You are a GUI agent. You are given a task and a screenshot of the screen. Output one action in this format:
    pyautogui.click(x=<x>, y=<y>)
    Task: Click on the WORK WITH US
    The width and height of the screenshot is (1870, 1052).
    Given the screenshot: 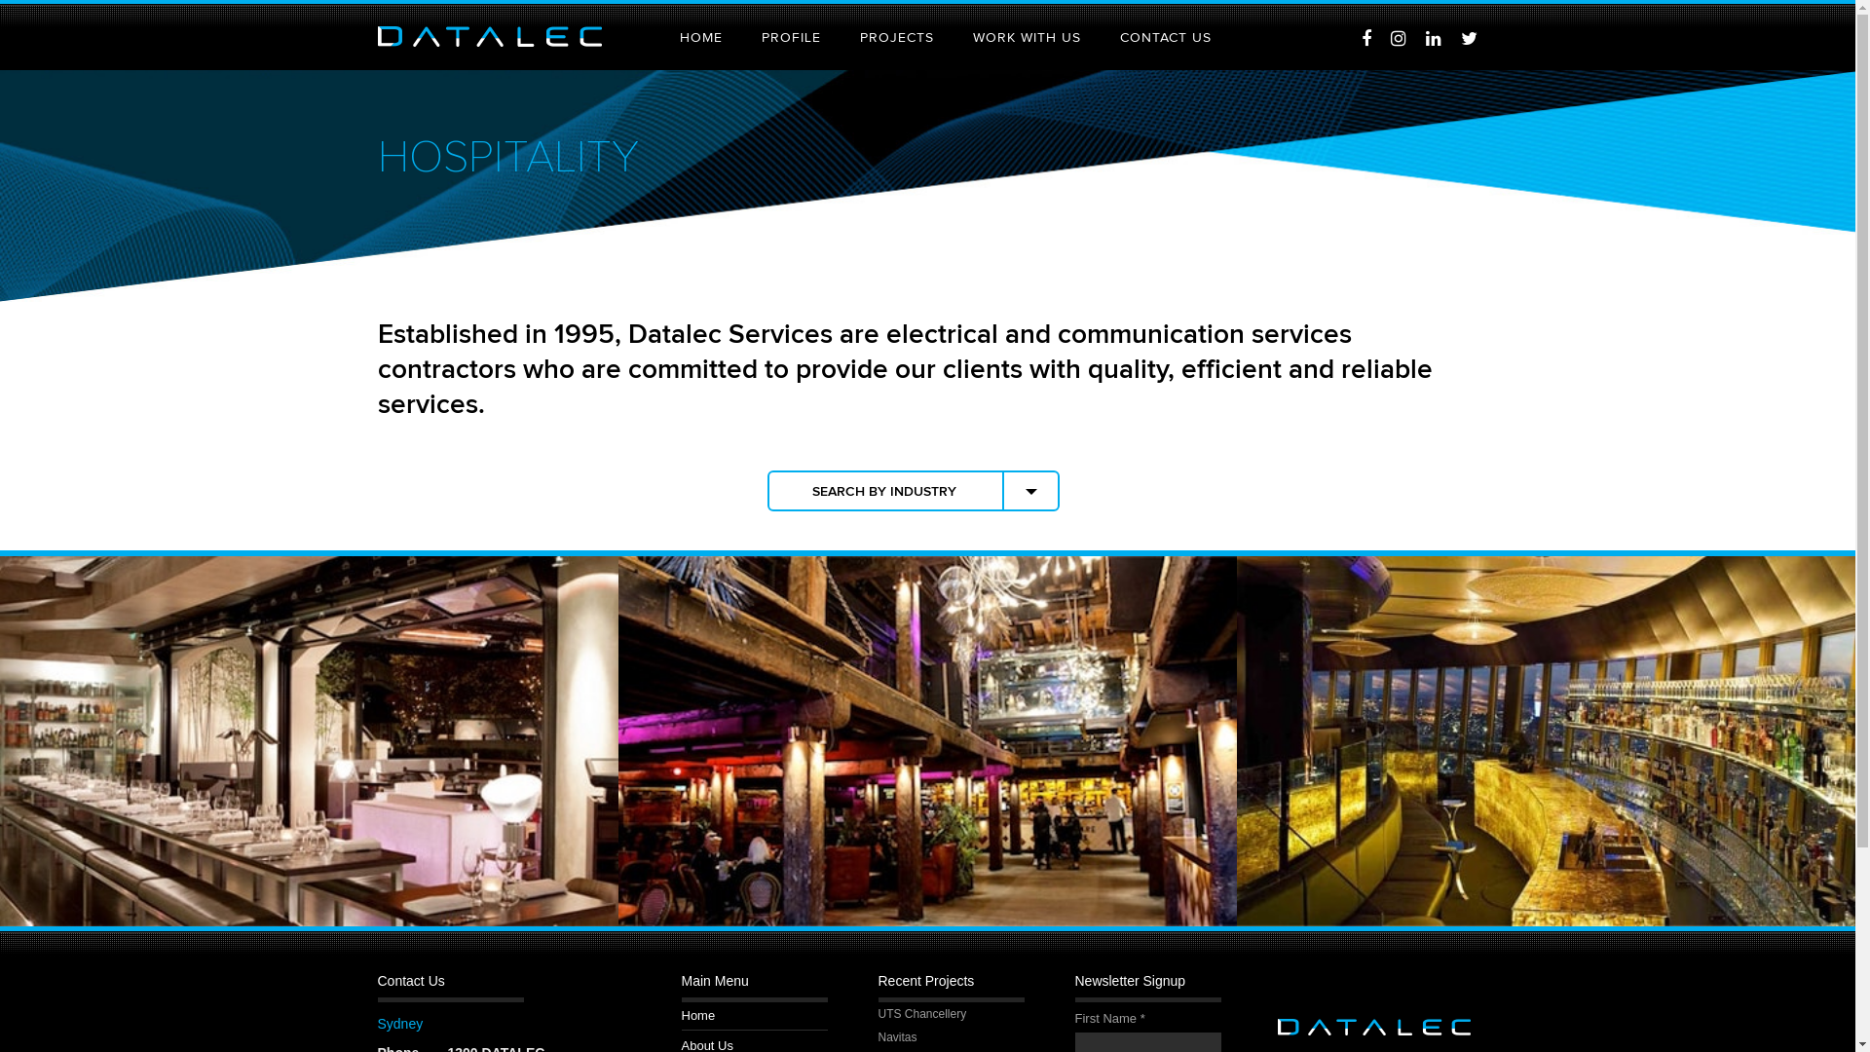 What is the action you would take?
    pyautogui.click(x=1027, y=38)
    